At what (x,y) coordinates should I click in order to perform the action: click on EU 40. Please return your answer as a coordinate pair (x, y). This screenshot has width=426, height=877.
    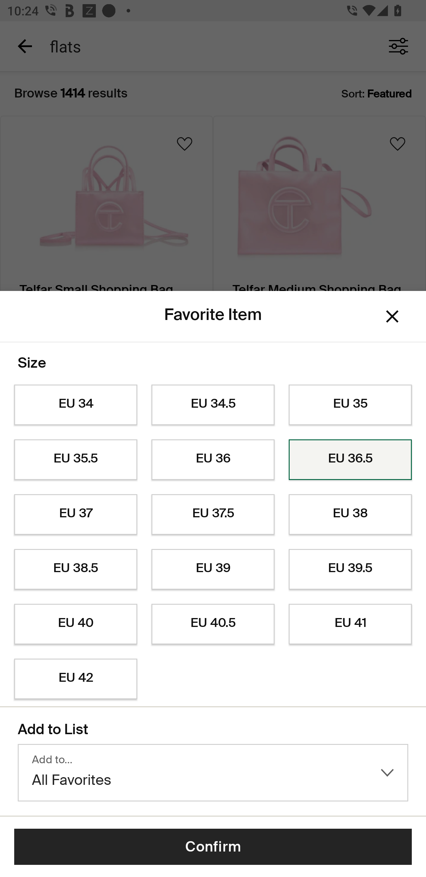
    Looking at the image, I should click on (75, 624).